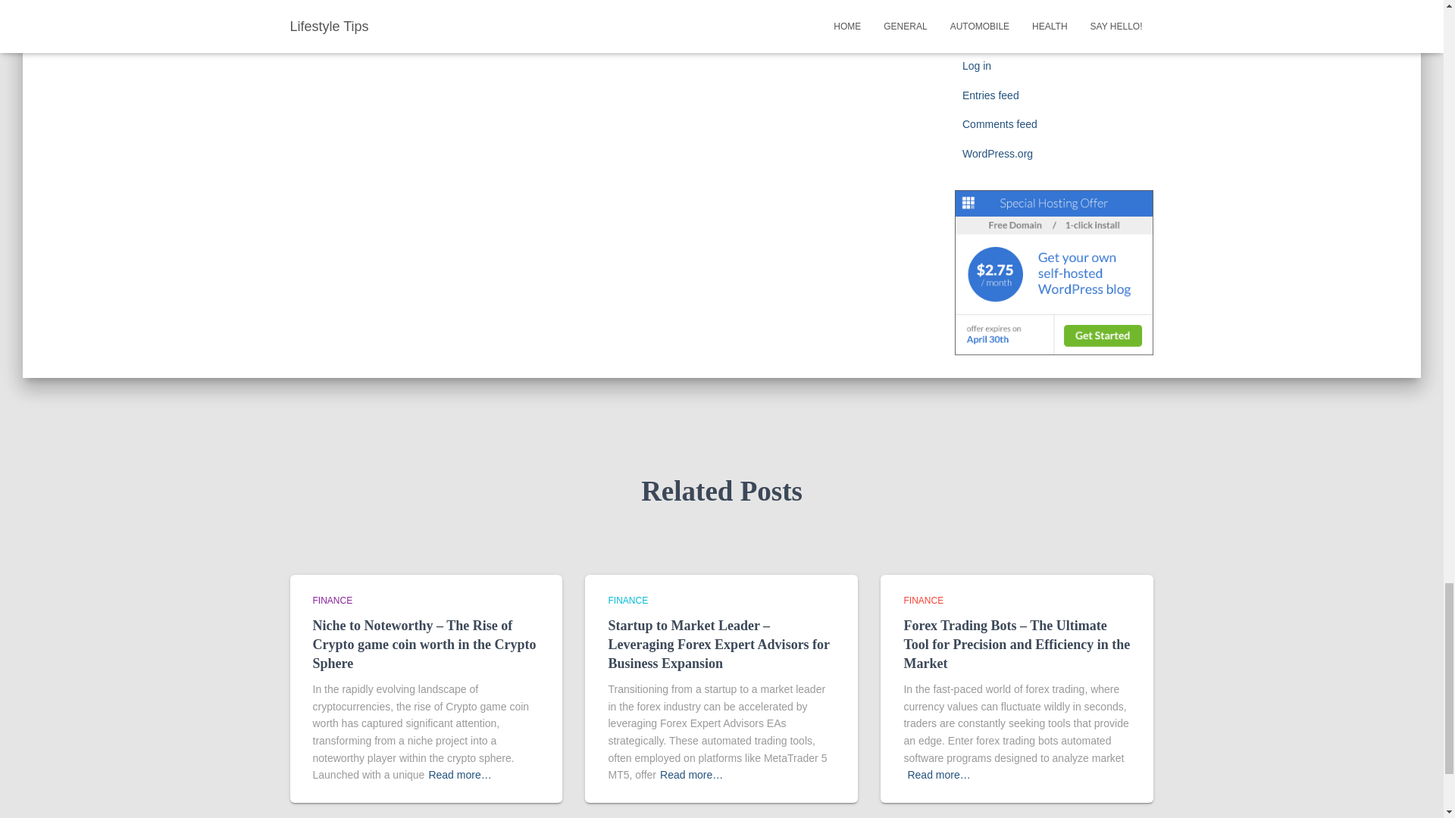 The width and height of the screenshot is (1455, 818). I want to click on View all posts in Finance, so click(923, 601).